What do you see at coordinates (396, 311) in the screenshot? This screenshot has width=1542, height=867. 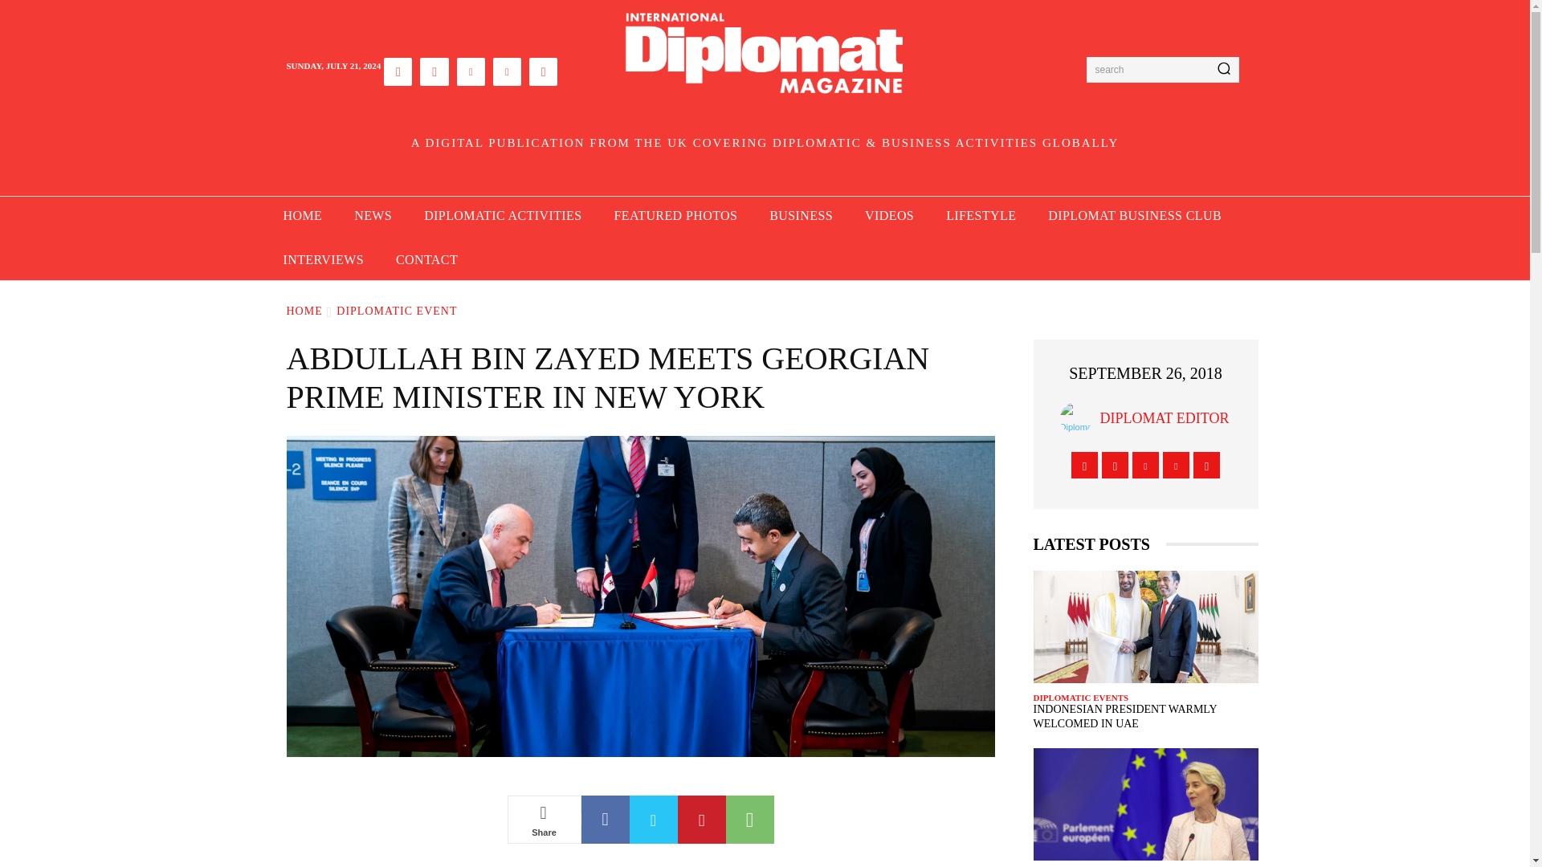 I see `View all posts in Diplomatic Event` at bounding box center [396, 311].